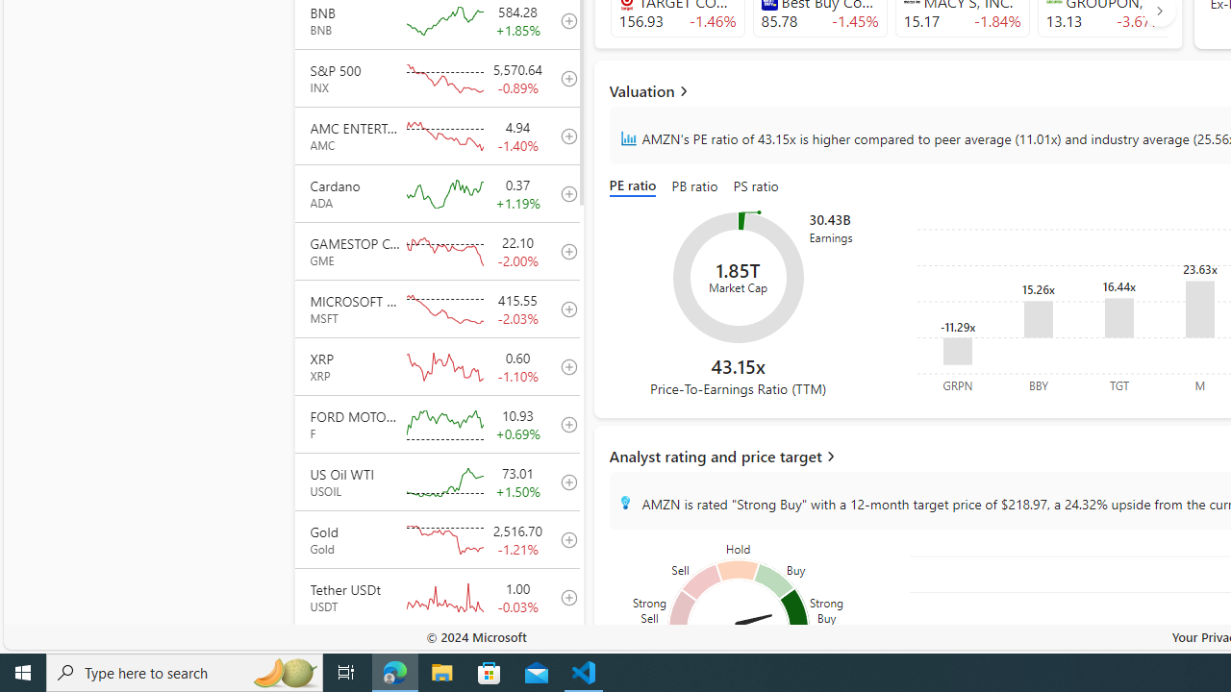 Image resolution: width=1231 pixels, height=692 pixels. Describe the element at coordinates (694, 186) in the screenshot. I see `PB ratio` at that location.